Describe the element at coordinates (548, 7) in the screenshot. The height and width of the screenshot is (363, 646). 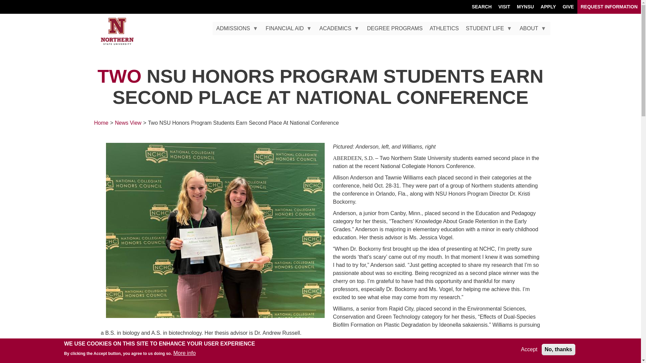
I see `APPLY` at that location.